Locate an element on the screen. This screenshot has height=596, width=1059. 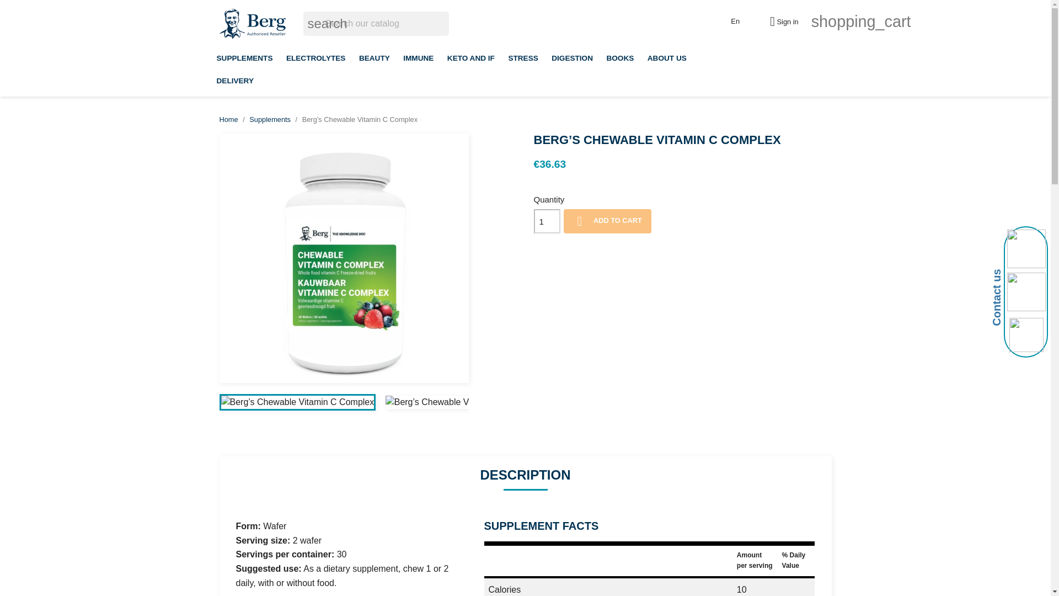
STRESS is located at coordinates (522, 58).